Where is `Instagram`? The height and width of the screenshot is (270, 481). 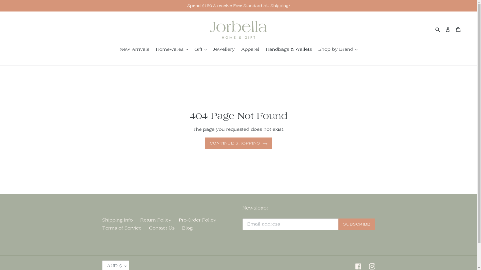 Instagram is located at coordinates (372, 266).